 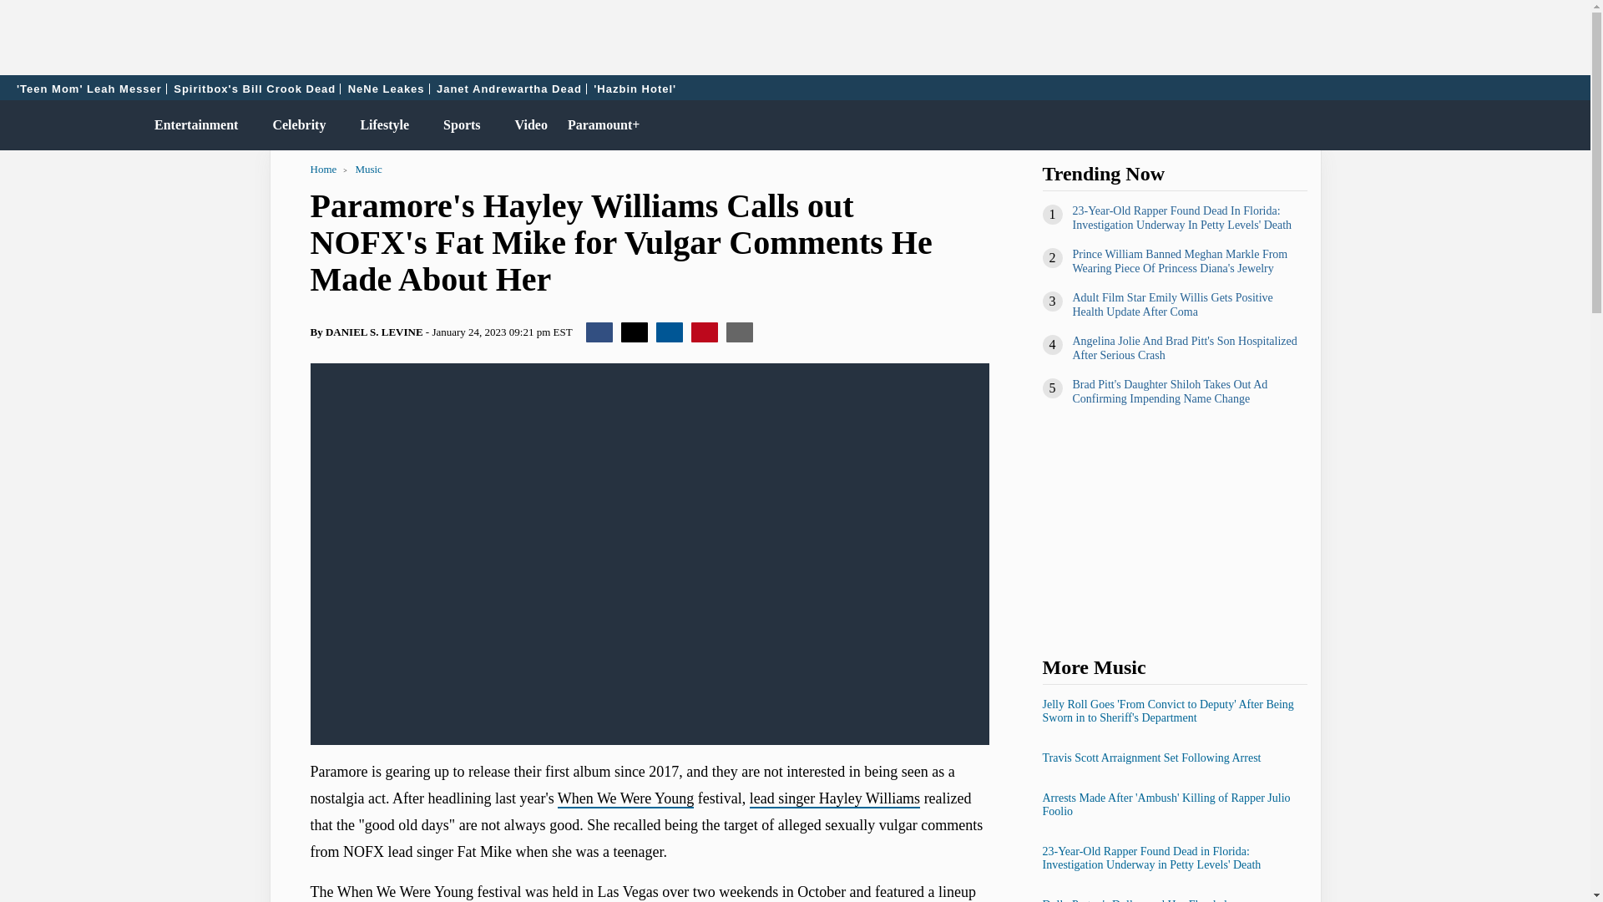 What do you see at coordinates (528, 125) in the screenshot?
I see `Video` at bounding box center [528, 125].